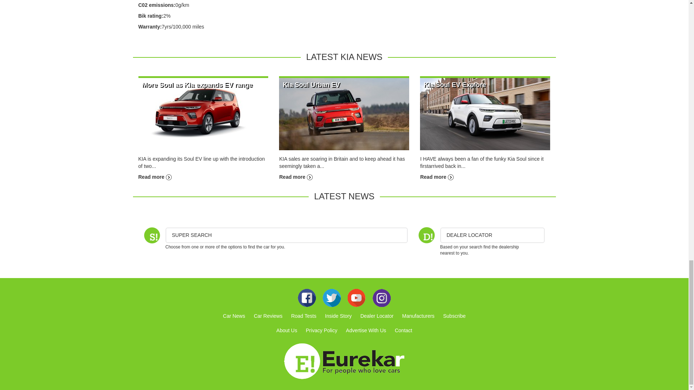 This screenshot has height=390, width=694. What do you see at coordinates (296, 177) in the screenshot?
I see `Read more` at bounding box center [296, 177].